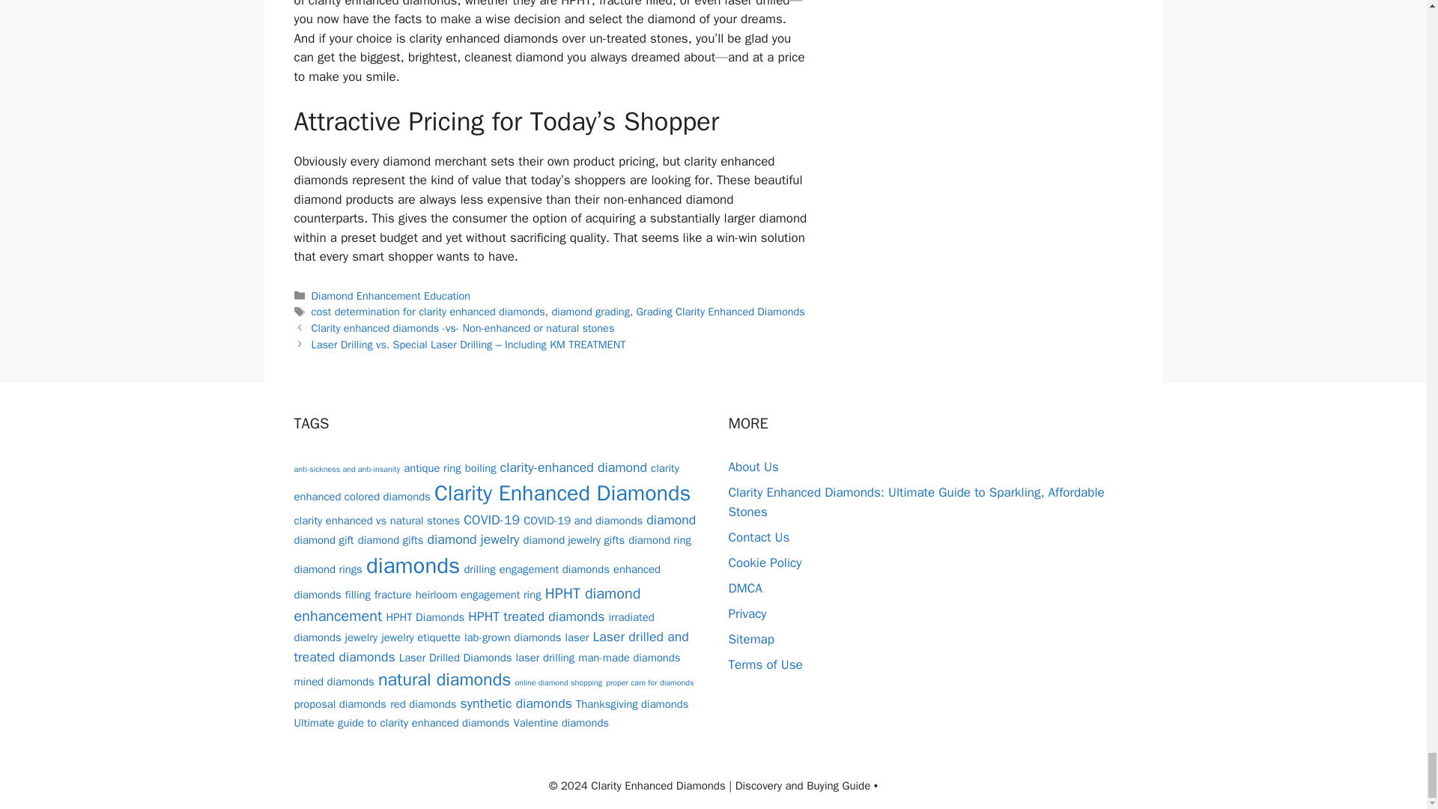  I want to click on diamond grading, so click(590, 312).